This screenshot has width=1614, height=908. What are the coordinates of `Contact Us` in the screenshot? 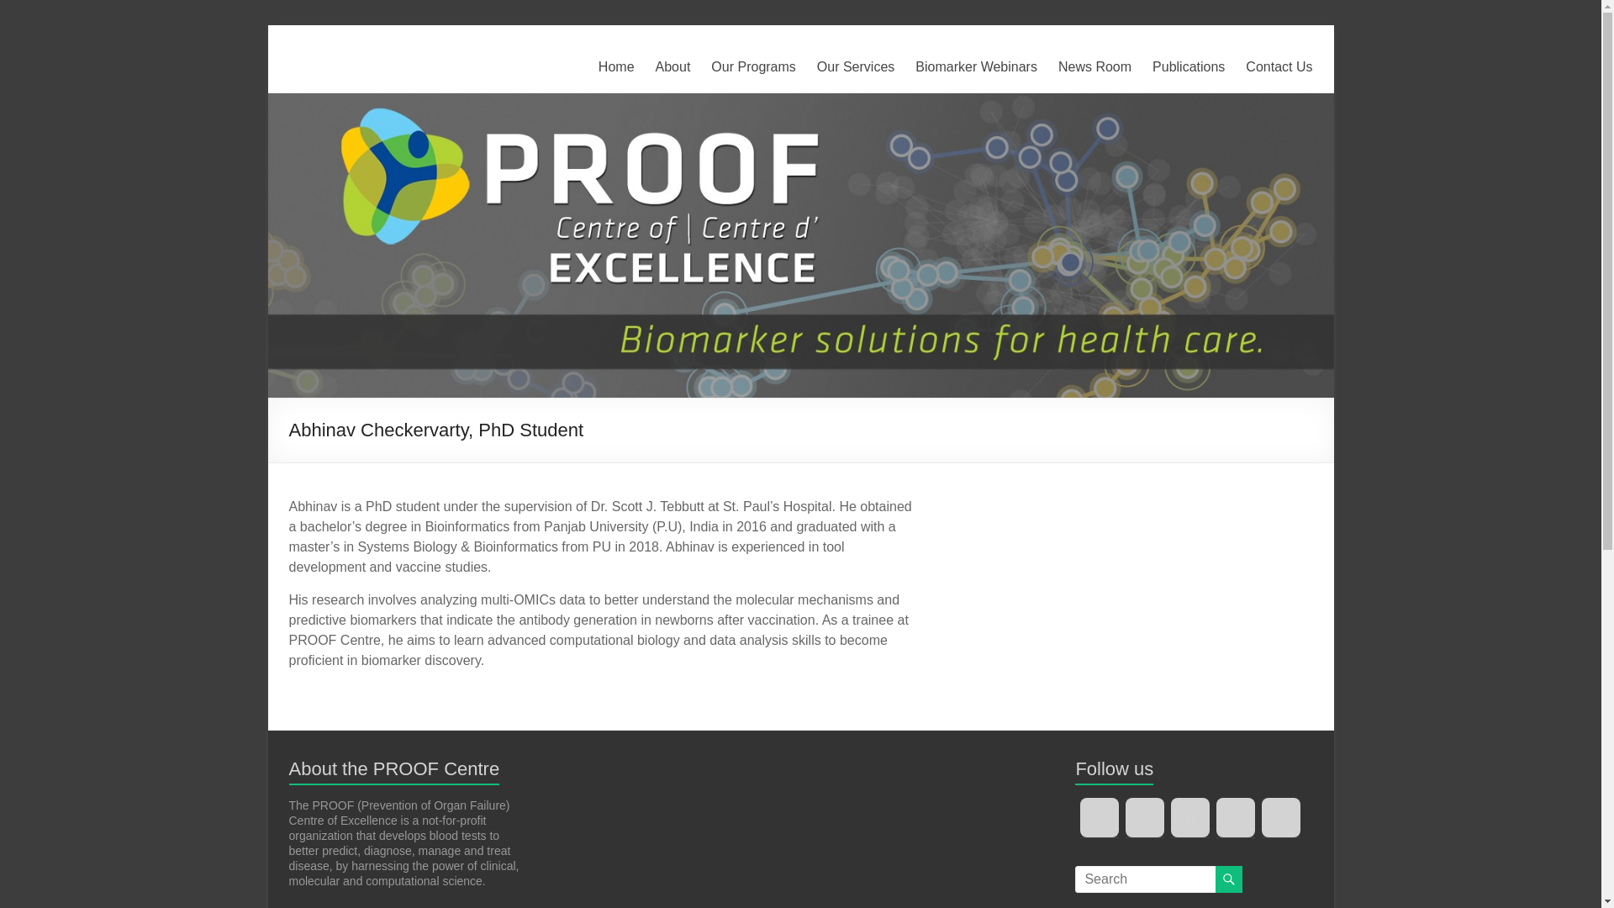 It's located at (1279, 67).